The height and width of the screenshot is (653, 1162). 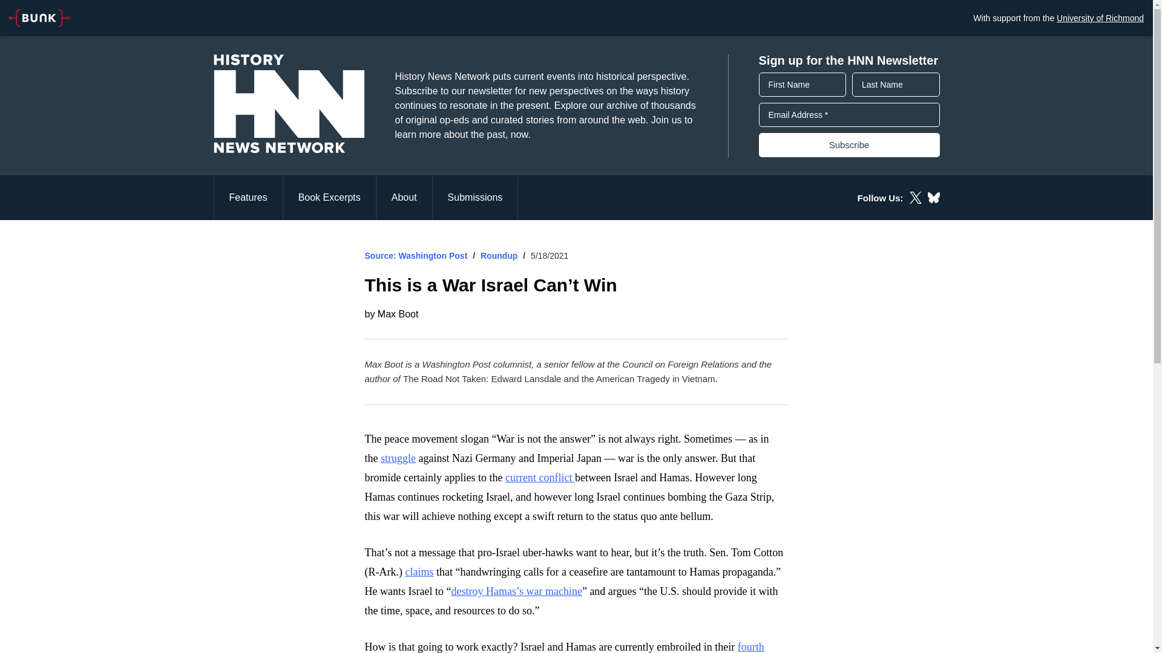 What do you see at coordinates (540, 478) in the screenshot?
I see `current conflict ` at bounding box center [540, 478].